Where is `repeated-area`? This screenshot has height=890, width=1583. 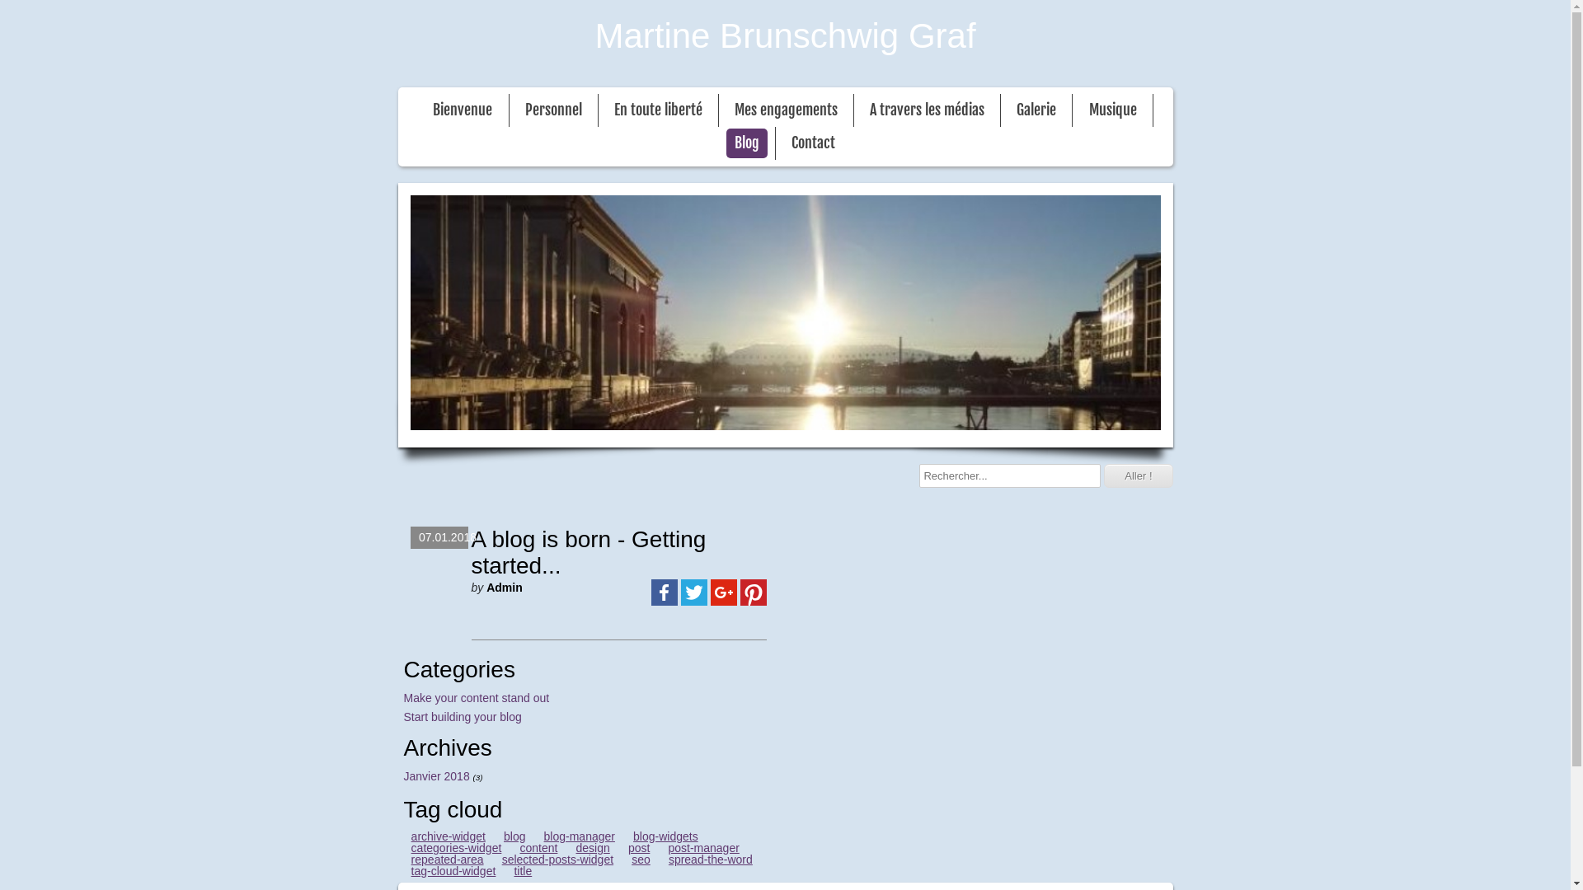 repeated-area is located at coordinates (447, 860).